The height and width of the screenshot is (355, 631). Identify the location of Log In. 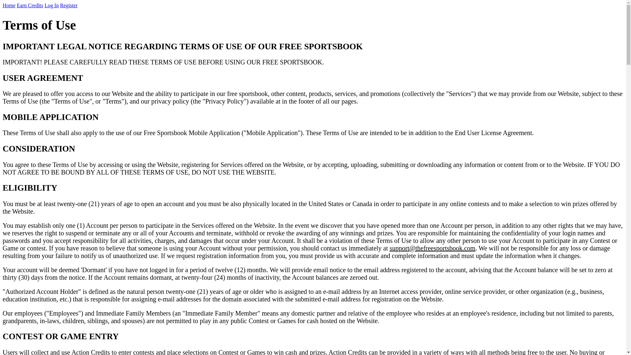
(52, 5).